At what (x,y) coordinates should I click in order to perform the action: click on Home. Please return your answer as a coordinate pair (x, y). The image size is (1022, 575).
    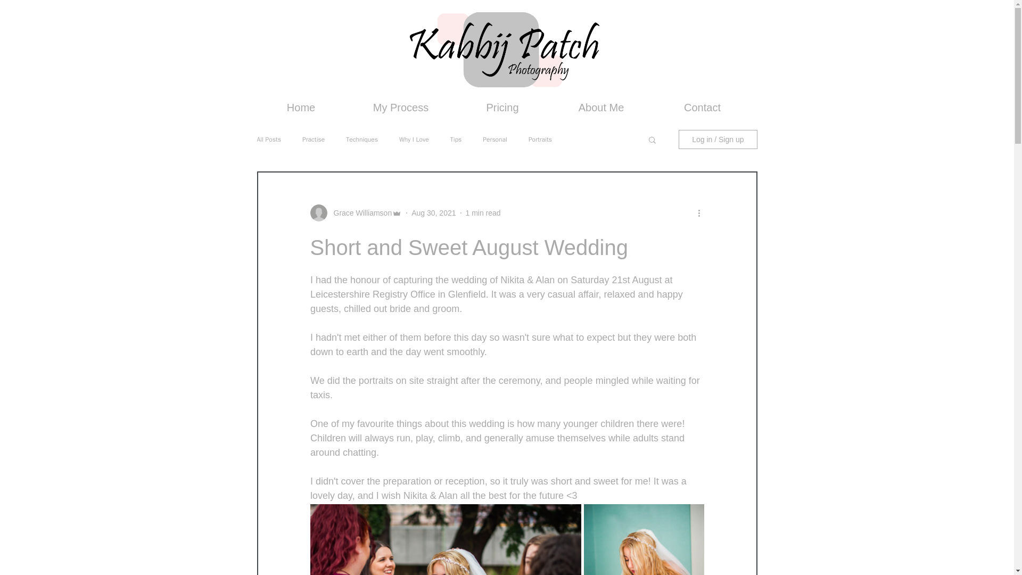
    Looking at the image, I should click on (300, 108).